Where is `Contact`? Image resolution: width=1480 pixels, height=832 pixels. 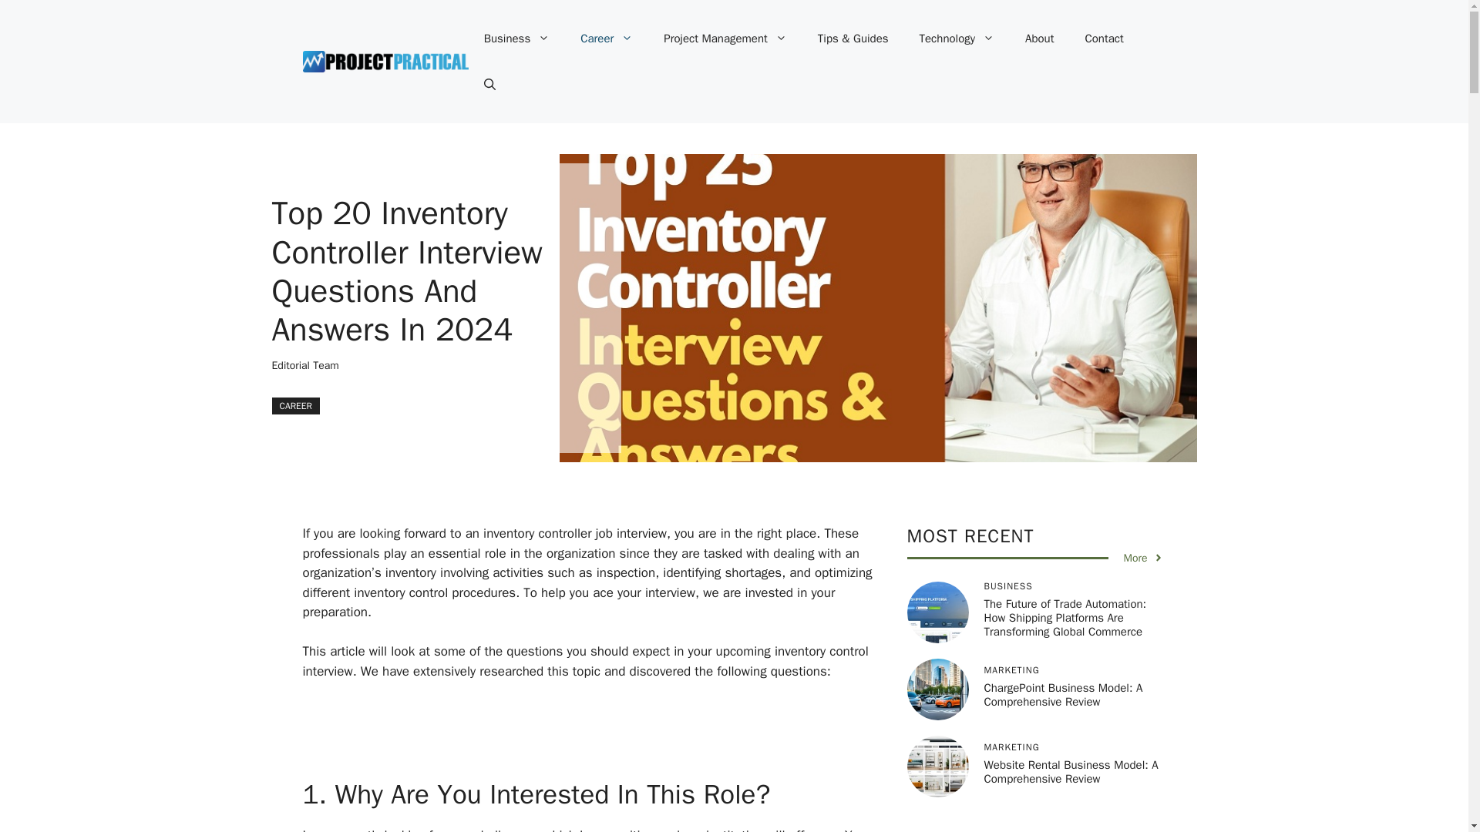
Contact is located at coordinates (1105, 39).